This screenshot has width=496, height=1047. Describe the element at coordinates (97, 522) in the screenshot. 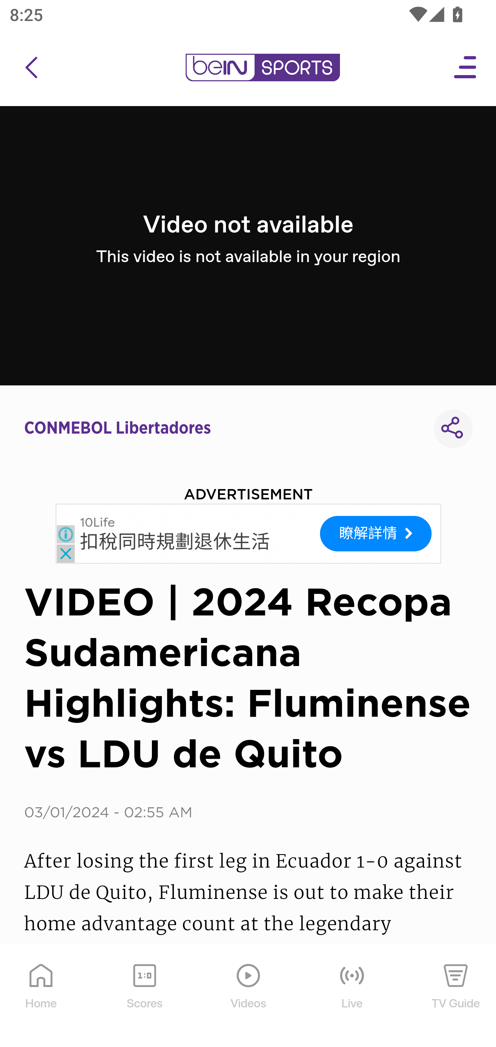

I see `10Life` at that location.